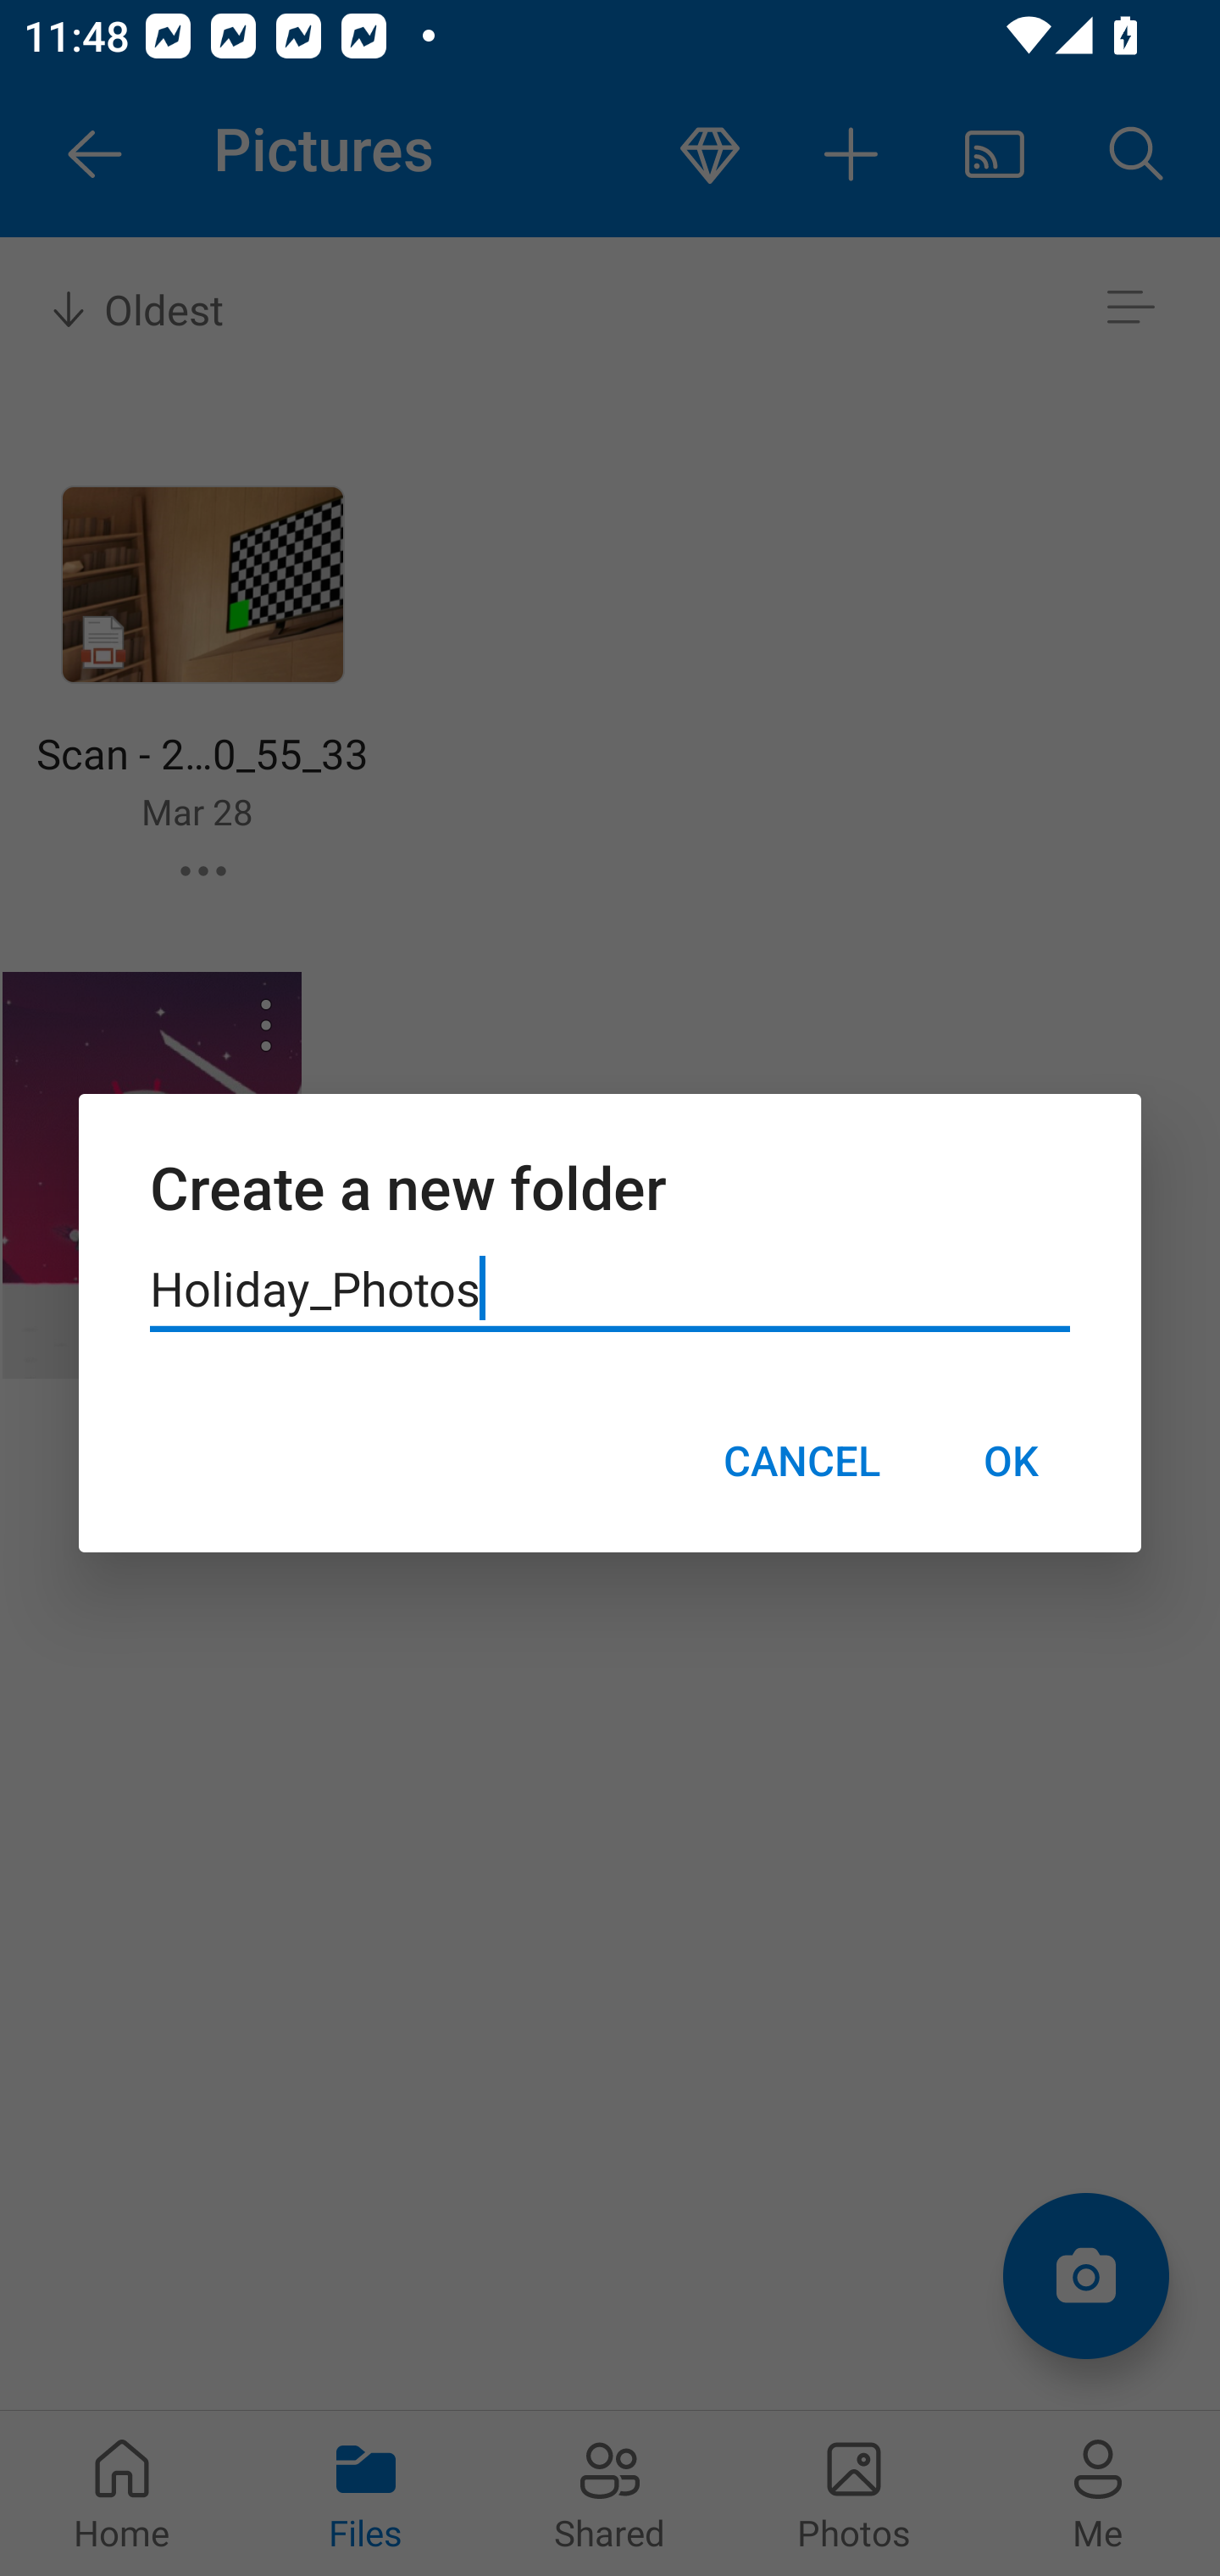 The height and width of the screenshot is (2576, 1220). Describe the element at coordinates (801, 1460) in the screenshot. I see `CANCEL` at that location.